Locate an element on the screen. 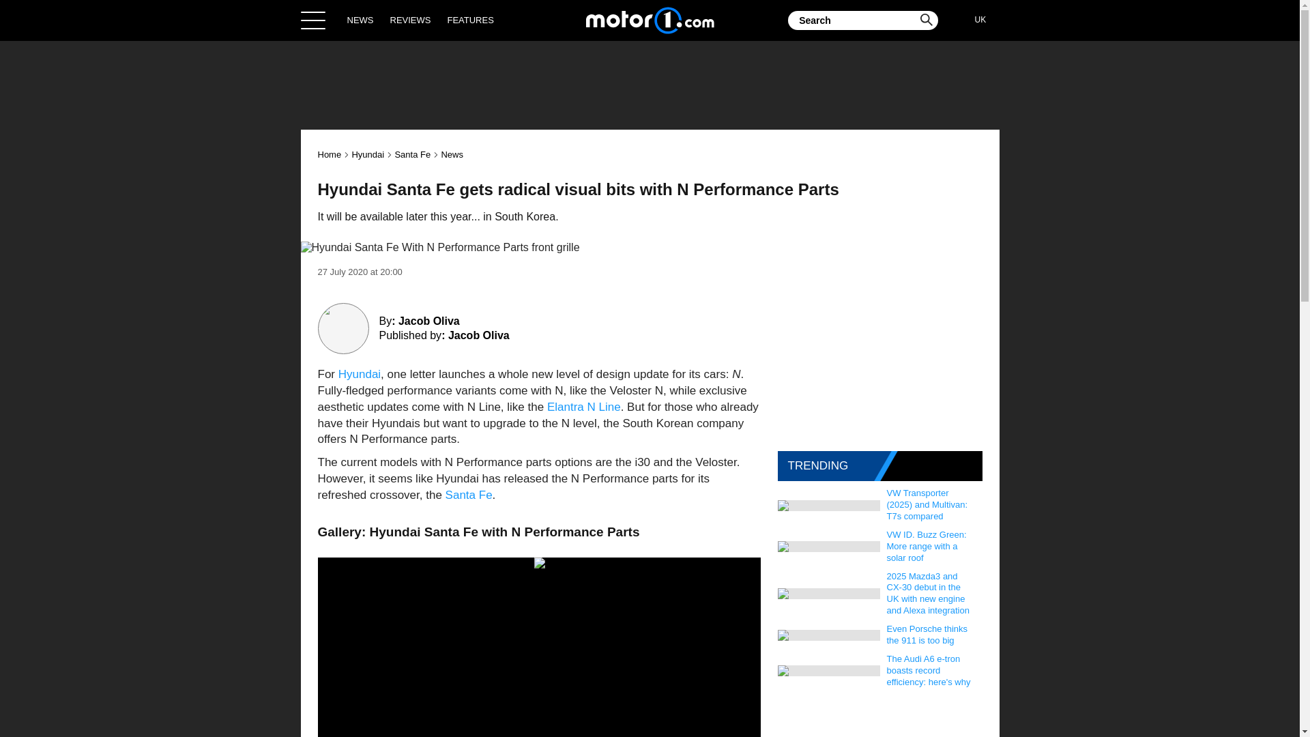 This screenshot has width=1310, height=737. Hyundai is located at coordinates (367, 154).